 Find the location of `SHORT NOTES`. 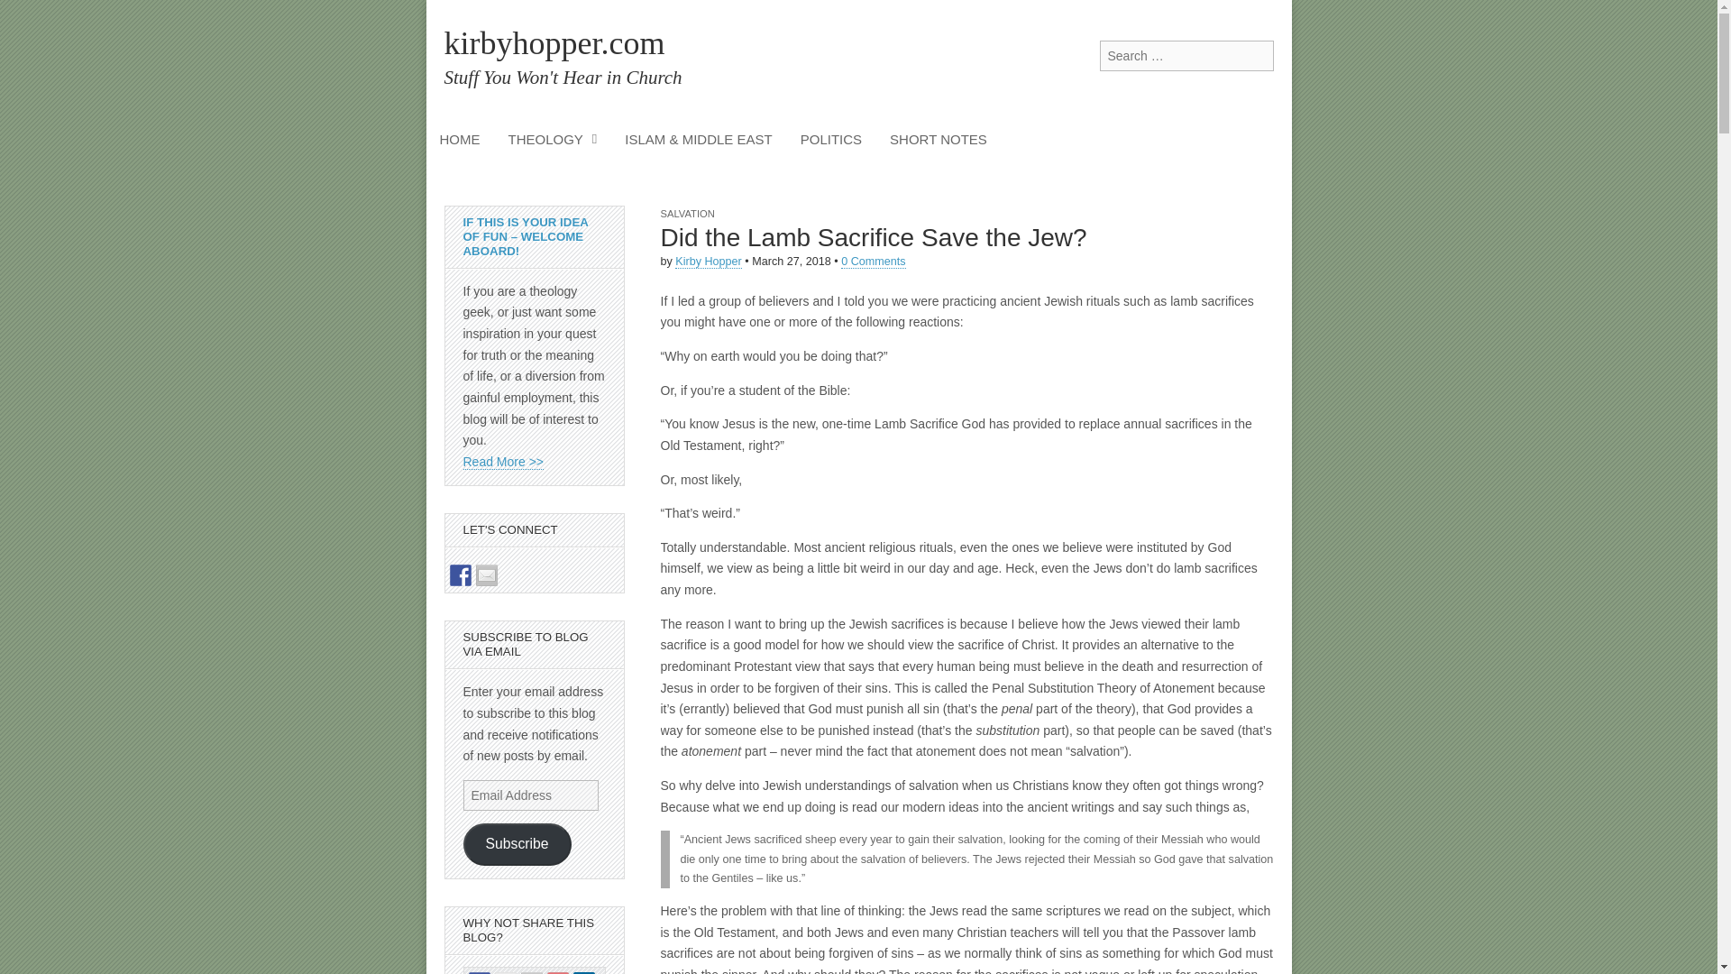

SHORT NOTES is located at coordinates (938, 139).